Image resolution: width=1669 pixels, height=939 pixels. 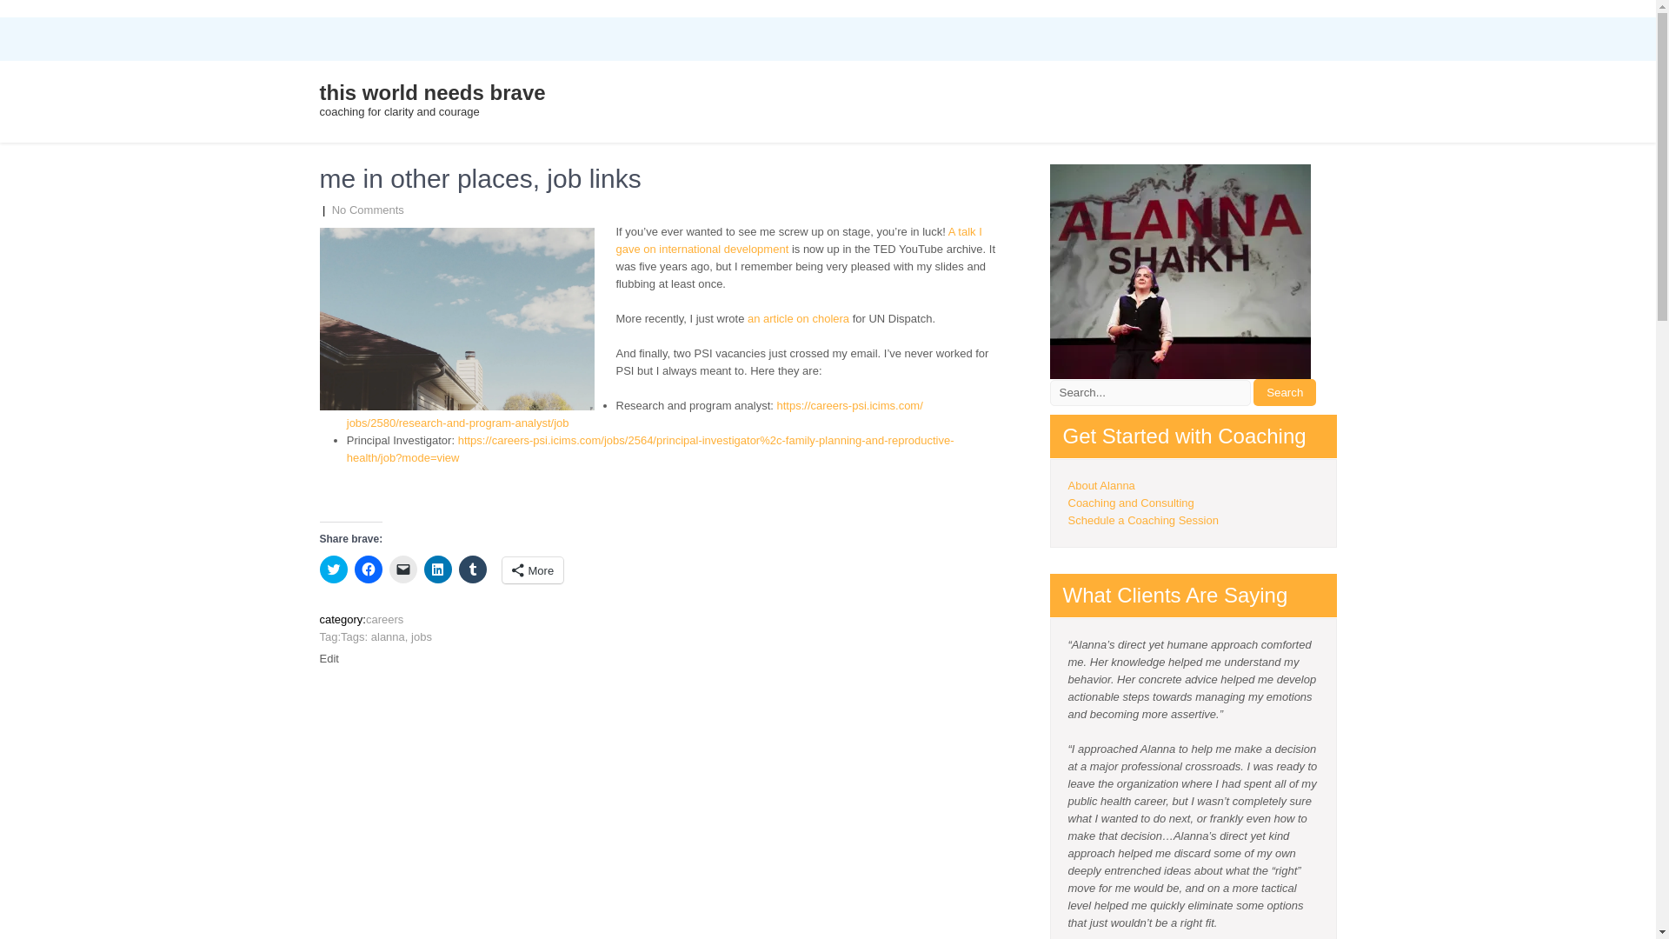 I want to click on Click to share on Twitter, so click(x=334, y=569).